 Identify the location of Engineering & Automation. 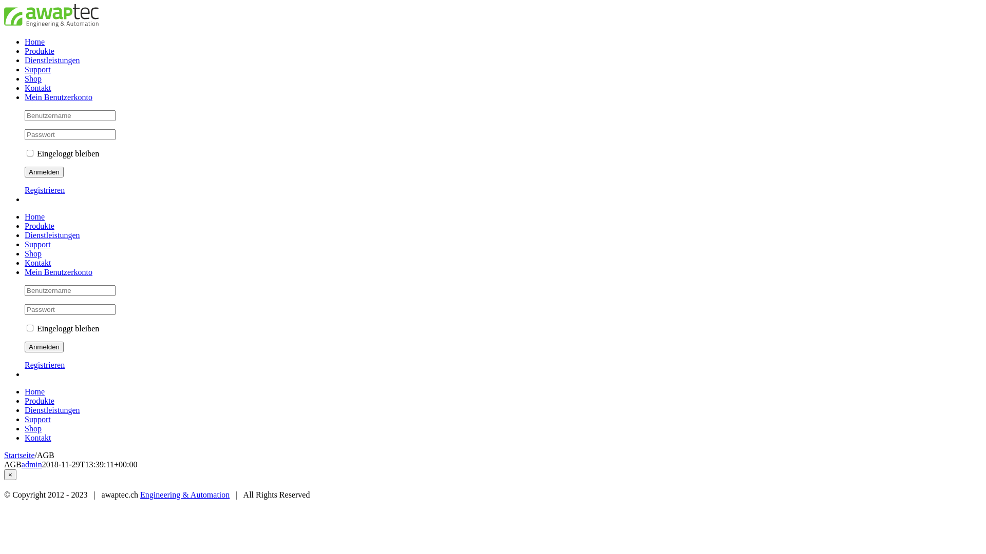
(185, 494).